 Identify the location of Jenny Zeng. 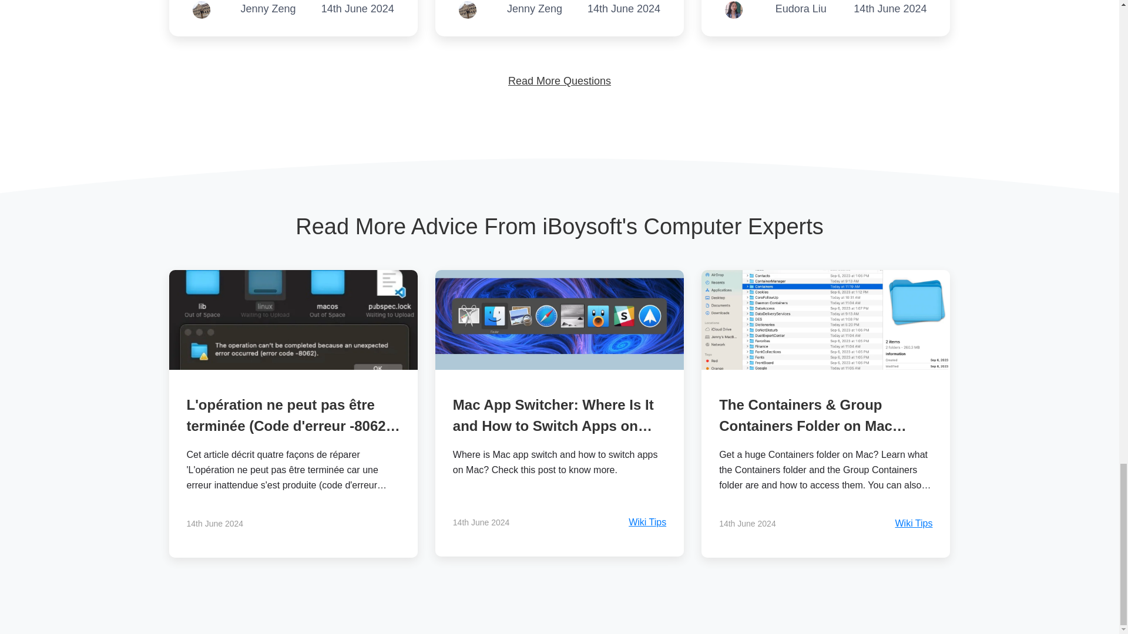
(534, 10).